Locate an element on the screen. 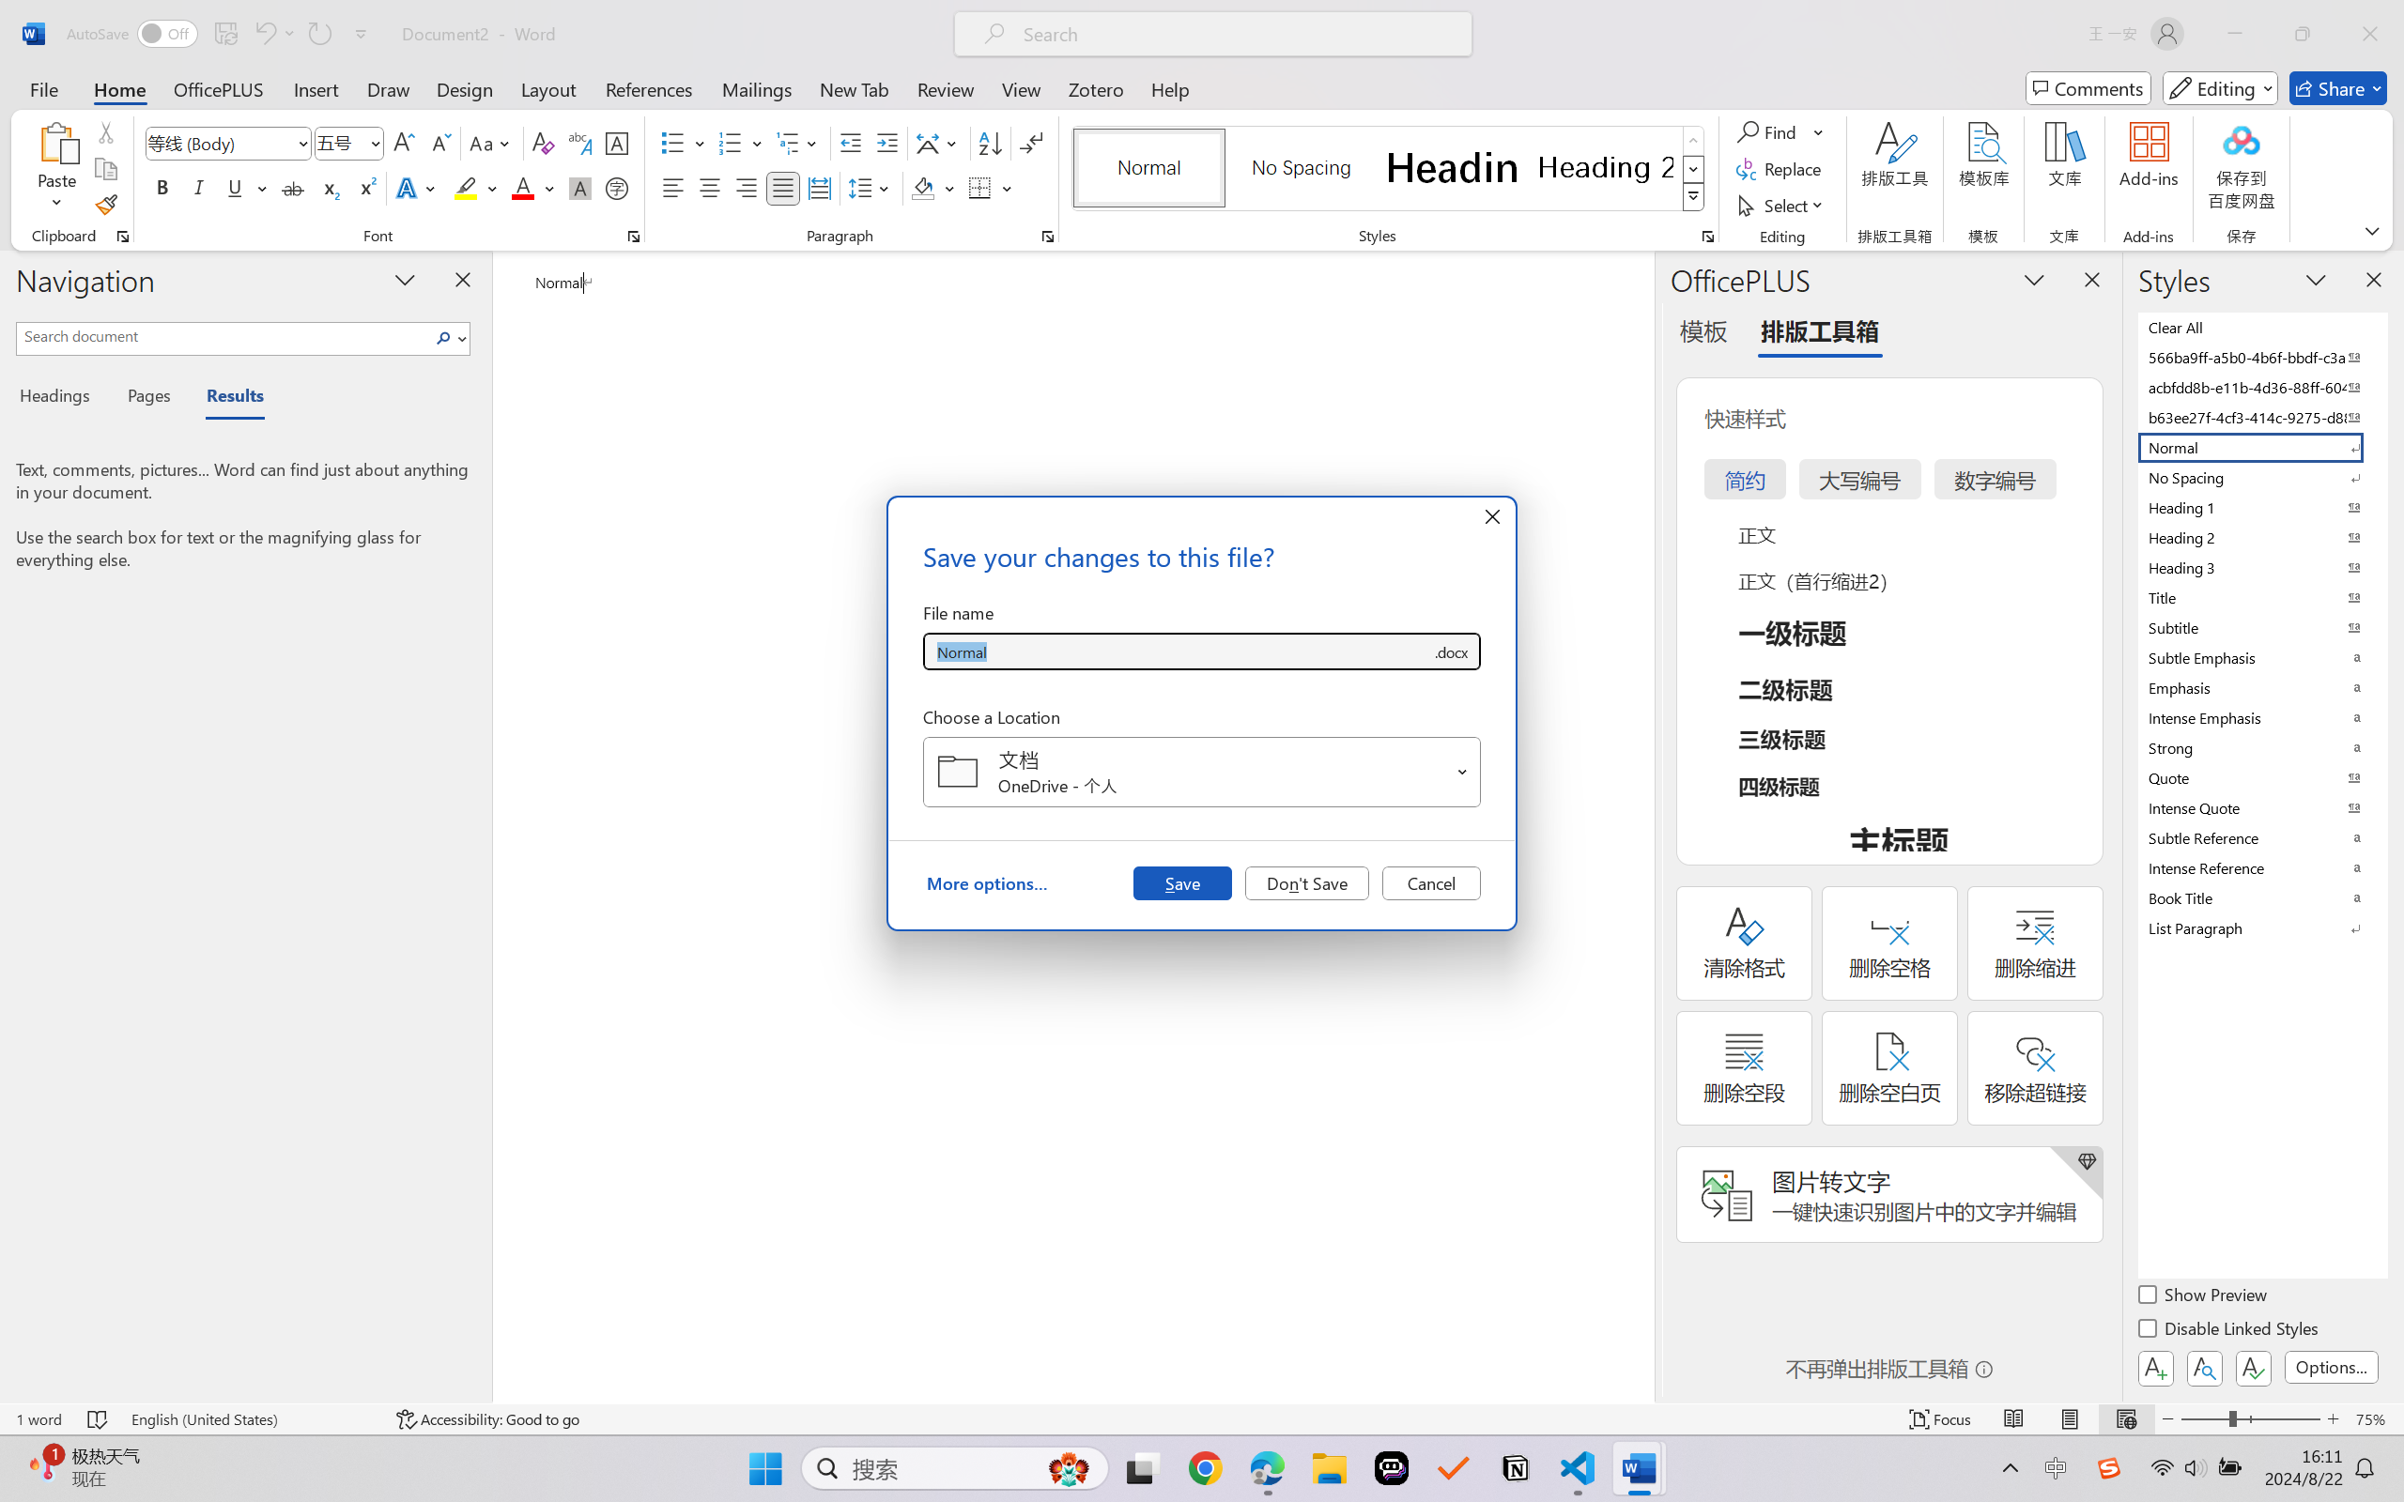  Google Chrome is located at coordinates (1205, 1468).